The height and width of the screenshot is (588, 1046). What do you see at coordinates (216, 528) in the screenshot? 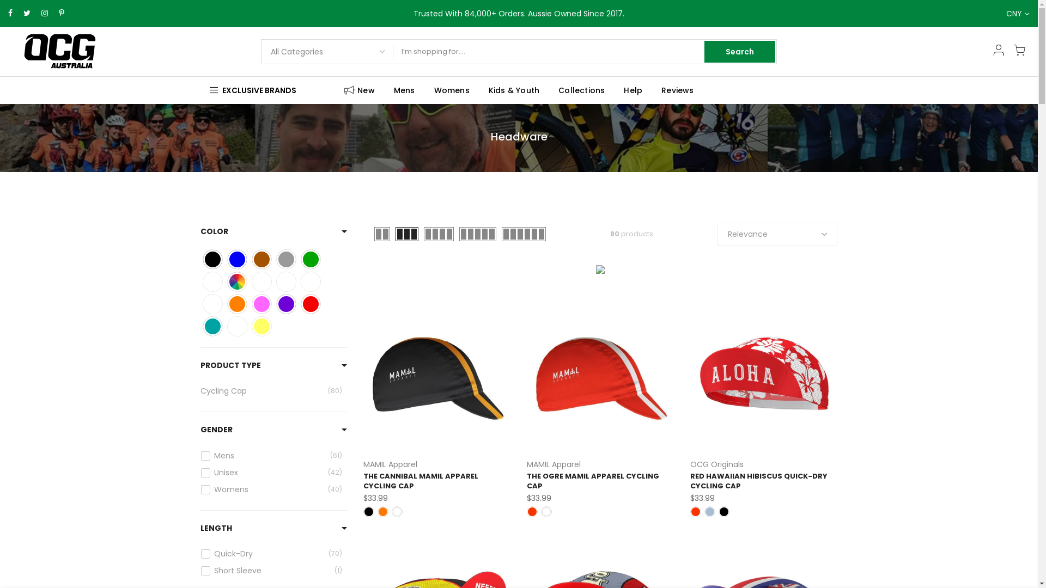
I see `LENGTH` at bounding box center [216, 528].